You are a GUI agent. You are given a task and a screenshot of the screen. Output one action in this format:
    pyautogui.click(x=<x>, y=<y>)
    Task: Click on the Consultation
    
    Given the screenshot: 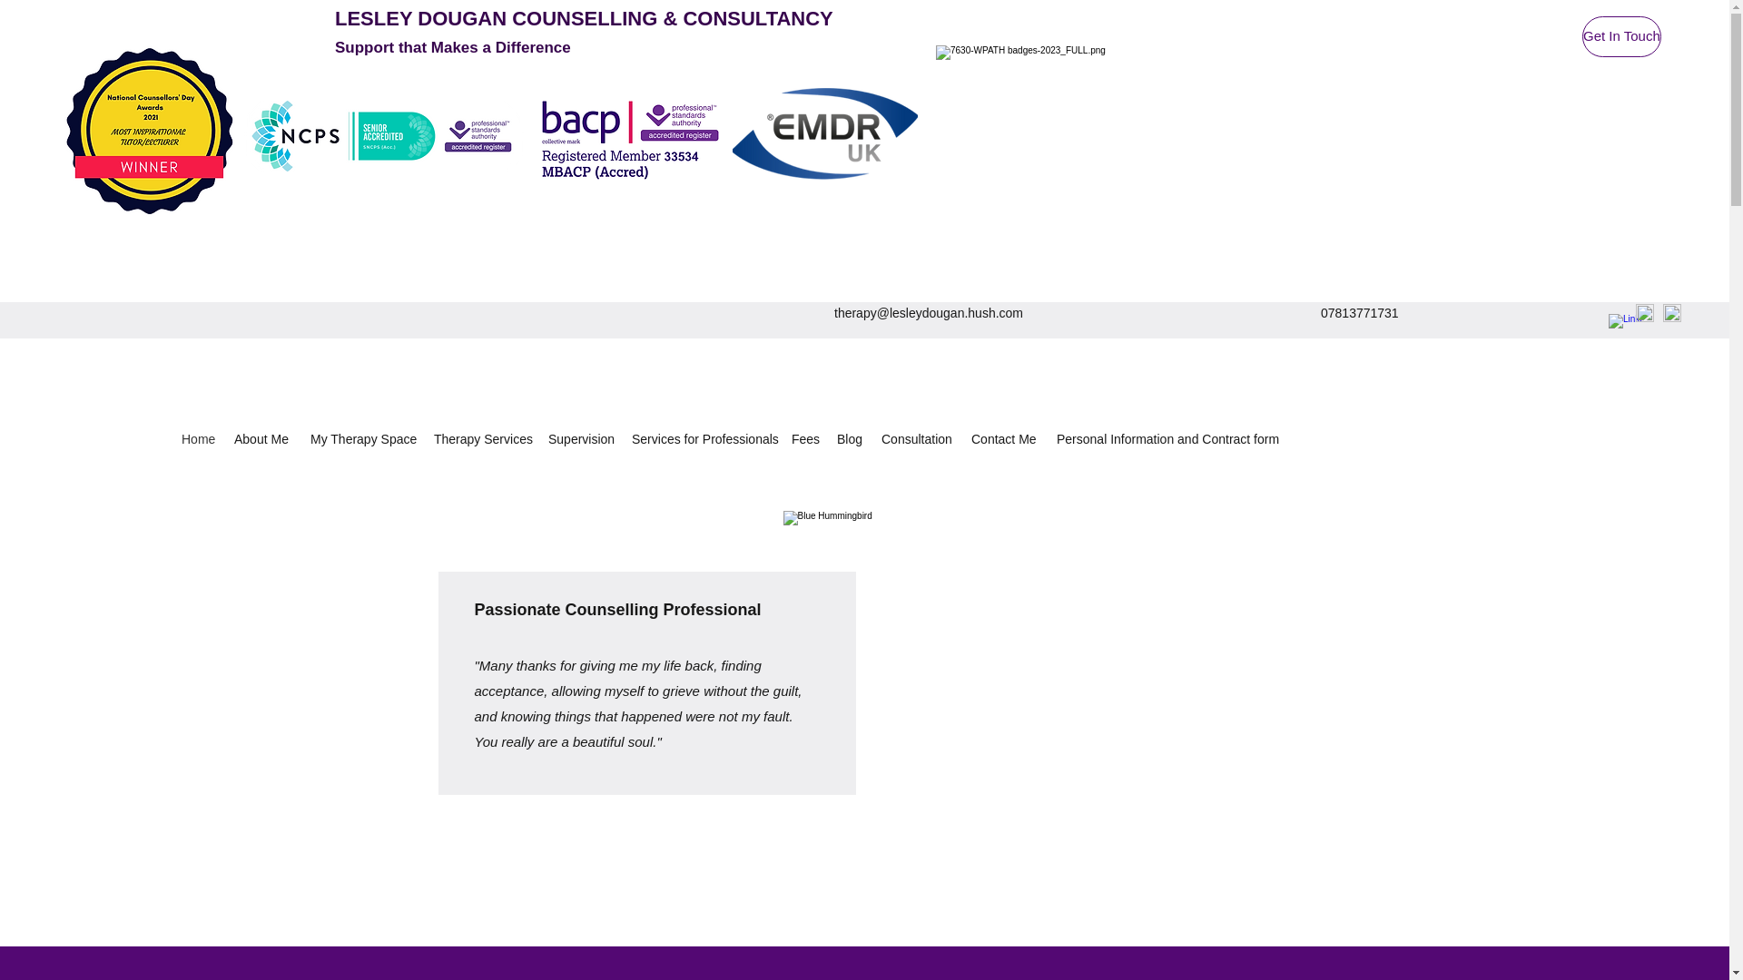 What is the action you would take?
    pyautogui.click(x=917, y=439)
    